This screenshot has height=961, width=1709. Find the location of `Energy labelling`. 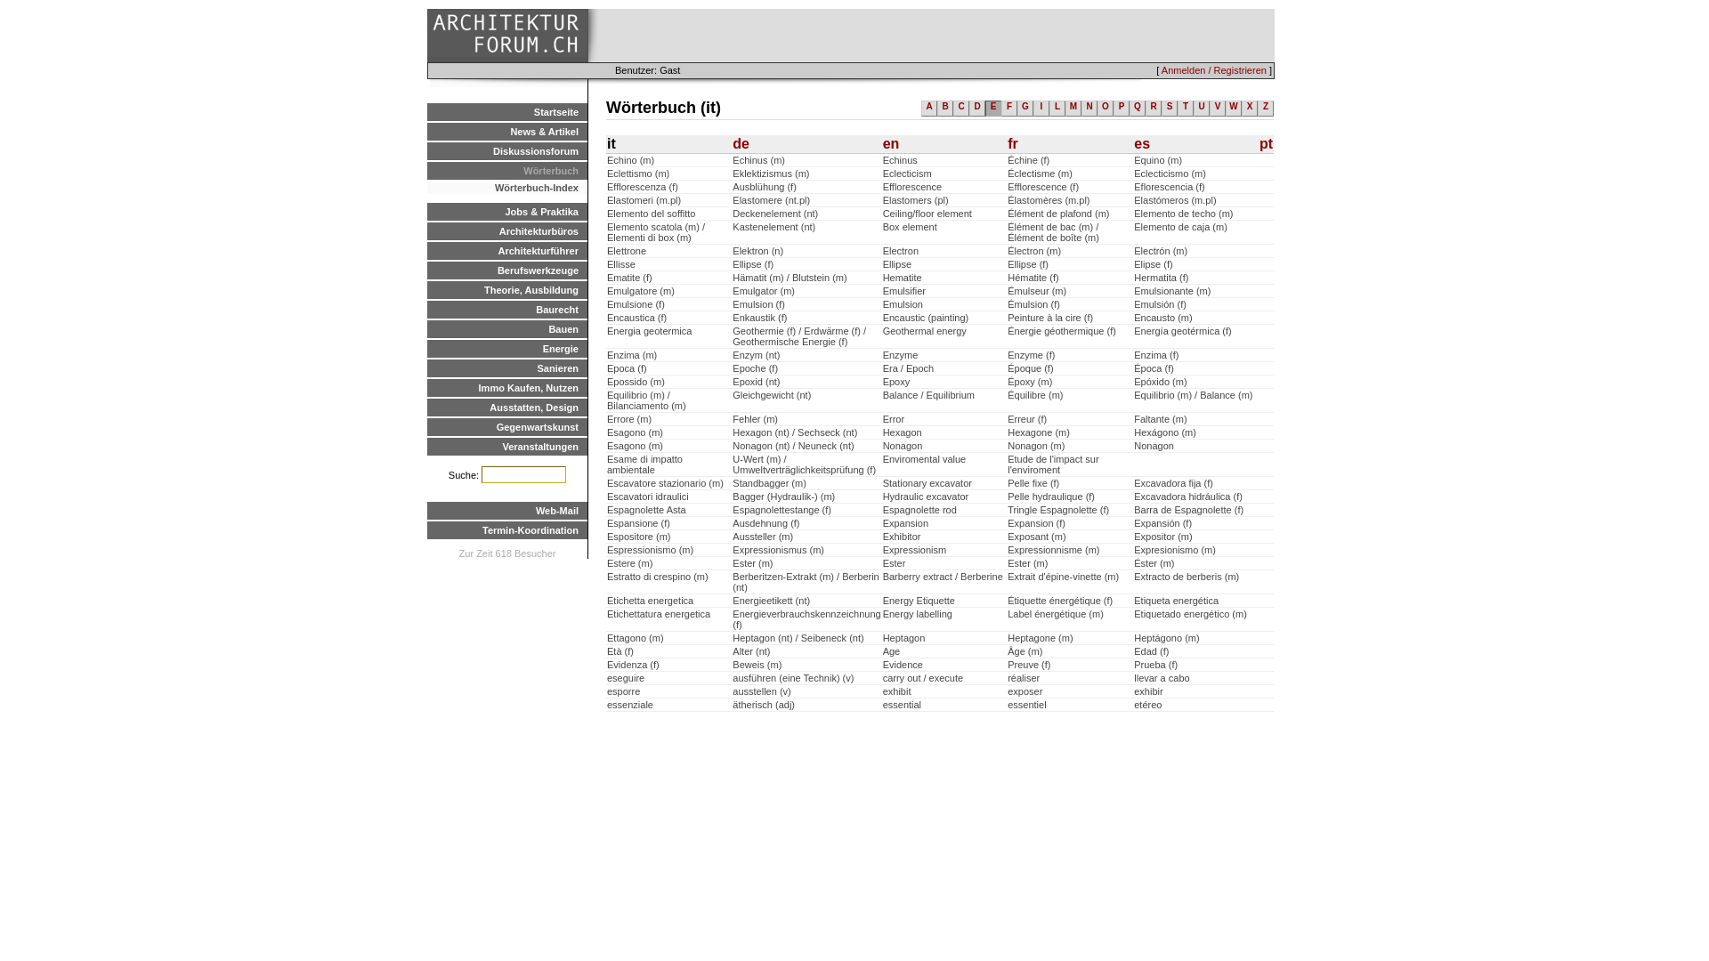

Energy labelling is located at coordinates (918, 614).